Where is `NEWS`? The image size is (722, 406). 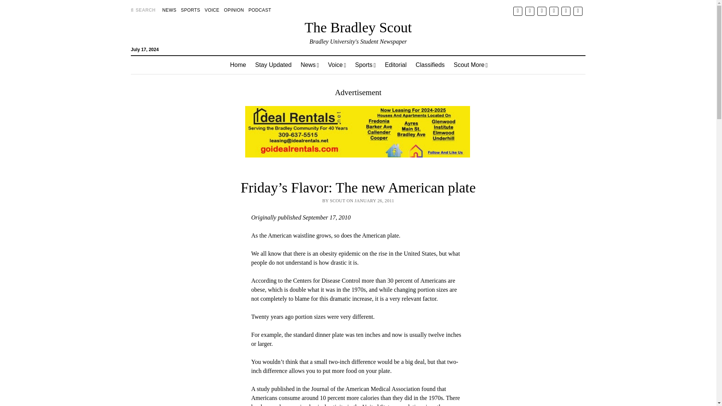
NEWS is located at coordinates (169, 10).